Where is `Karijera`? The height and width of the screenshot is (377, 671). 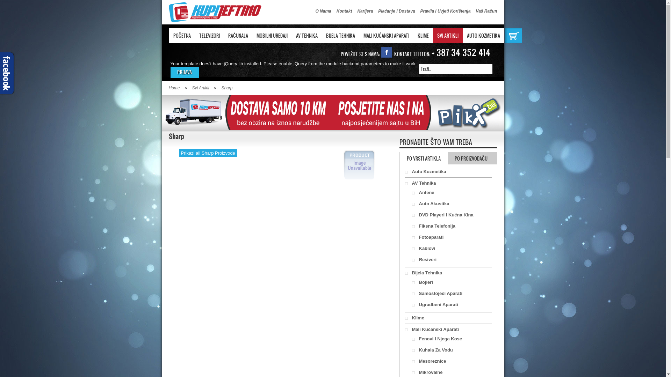
Karijera is located at coordinates (365, 11).